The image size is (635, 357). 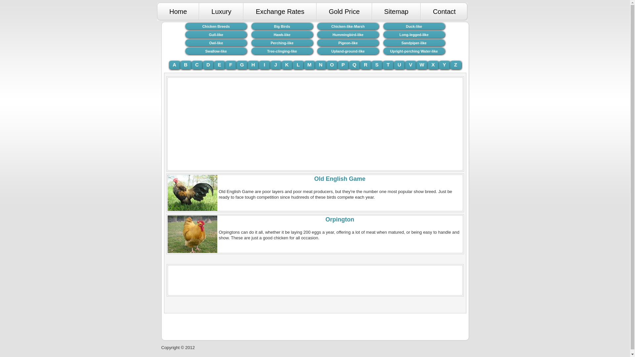 I want to click on J, so click(x=275, y=65).